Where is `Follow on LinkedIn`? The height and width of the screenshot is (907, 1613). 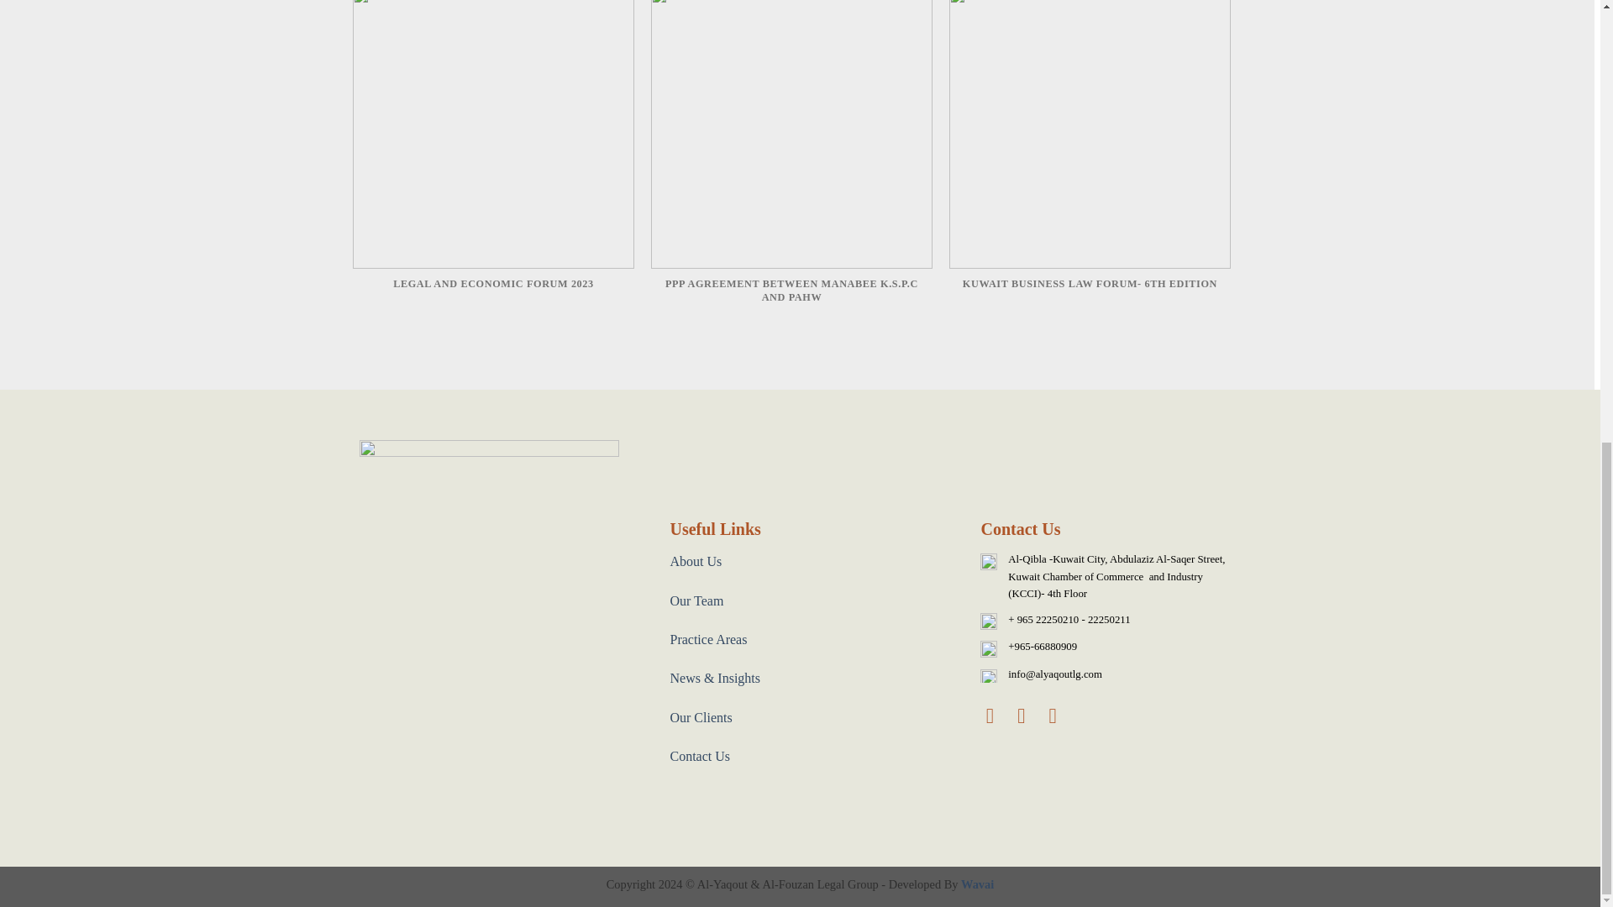 Follow on LinkedIn is located at coordinates (1060, 716).